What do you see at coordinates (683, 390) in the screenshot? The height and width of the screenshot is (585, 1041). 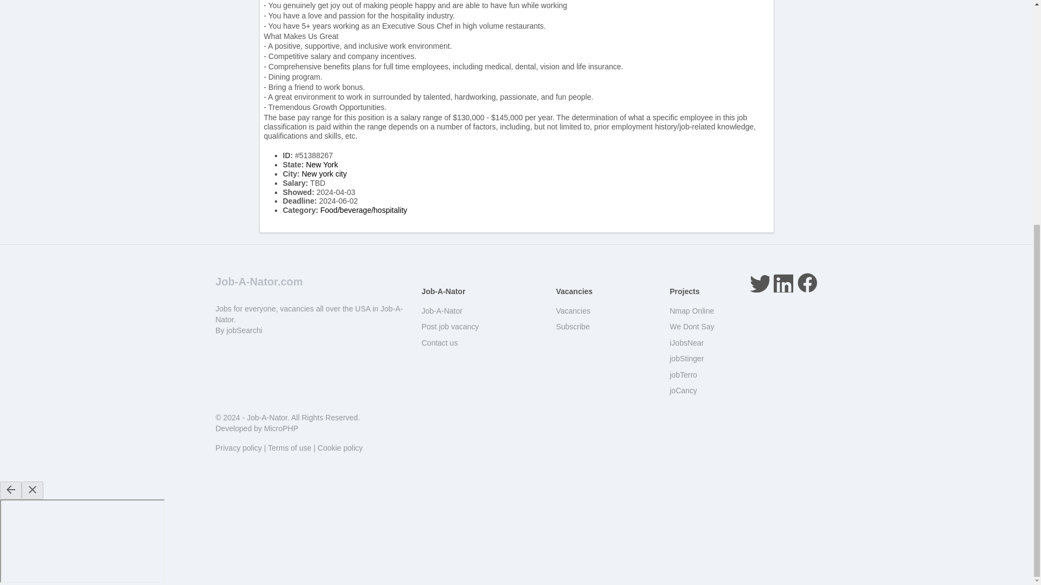 I see `joCancy` at bounding box center [683, 390].